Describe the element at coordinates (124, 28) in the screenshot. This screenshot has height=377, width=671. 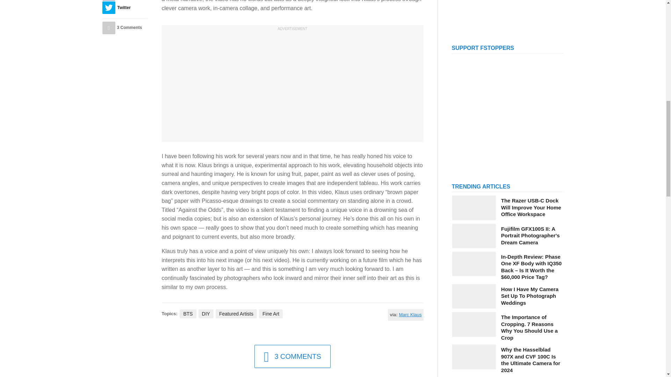
I see `3 Comments` at that location.